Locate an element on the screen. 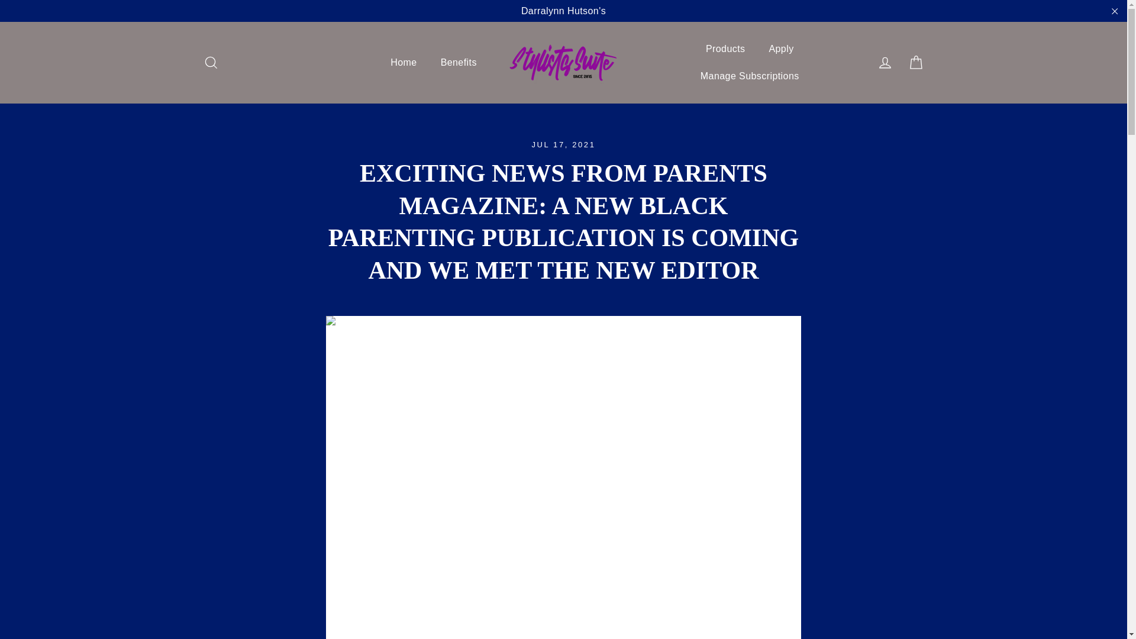  Benefits is located at coordinates (459, 63).